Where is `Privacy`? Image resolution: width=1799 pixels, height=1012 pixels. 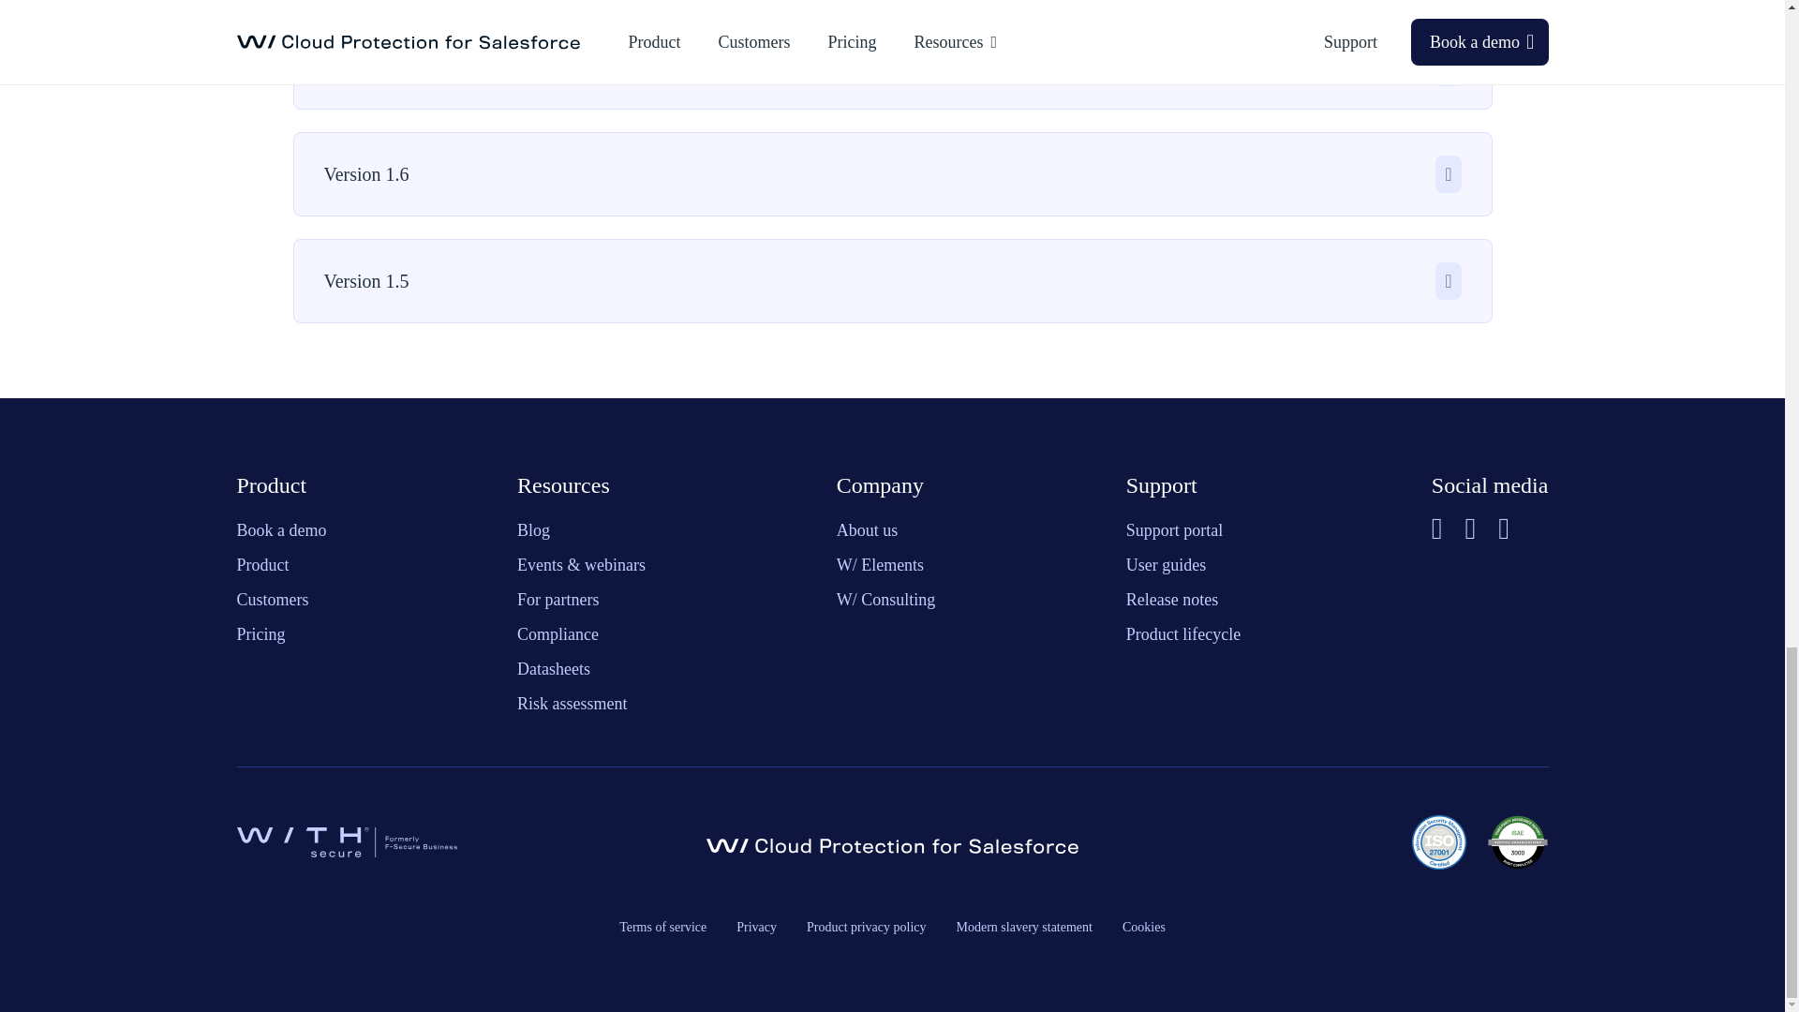
Privacy is located at coordinates (756, 926).